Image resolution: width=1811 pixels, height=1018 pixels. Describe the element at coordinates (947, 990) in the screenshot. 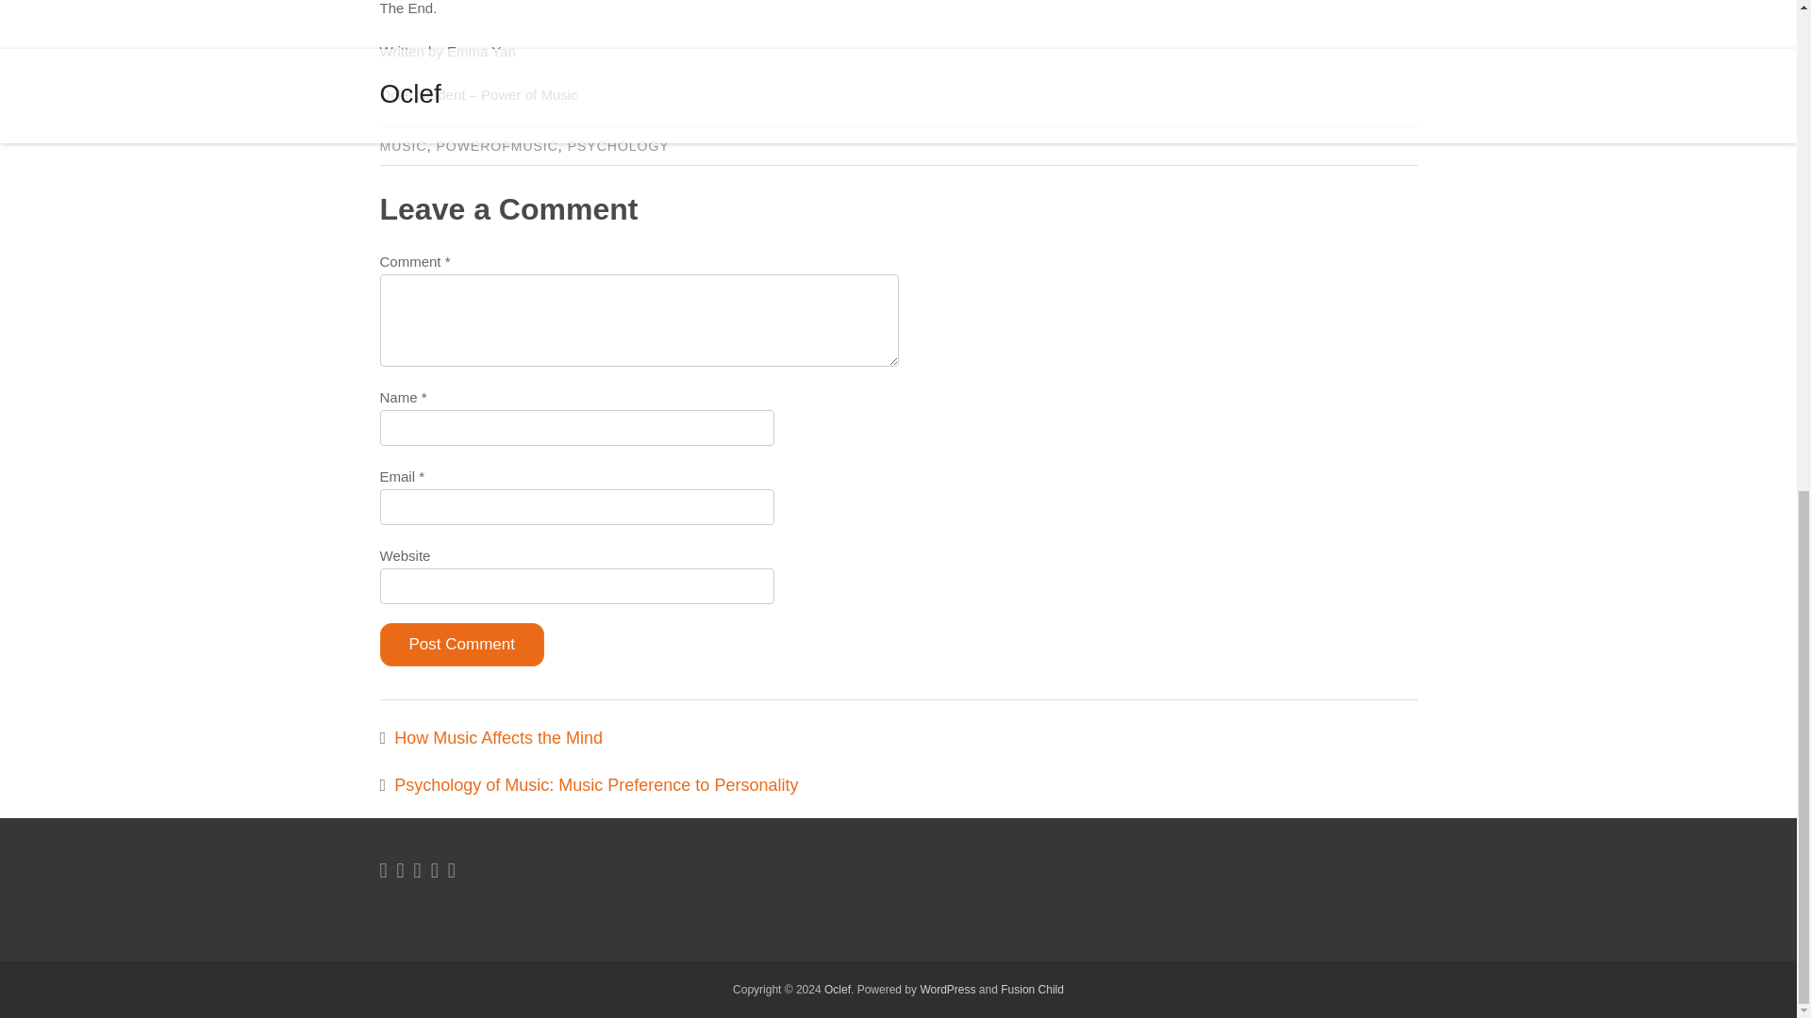

I see `WordPress` at that location.